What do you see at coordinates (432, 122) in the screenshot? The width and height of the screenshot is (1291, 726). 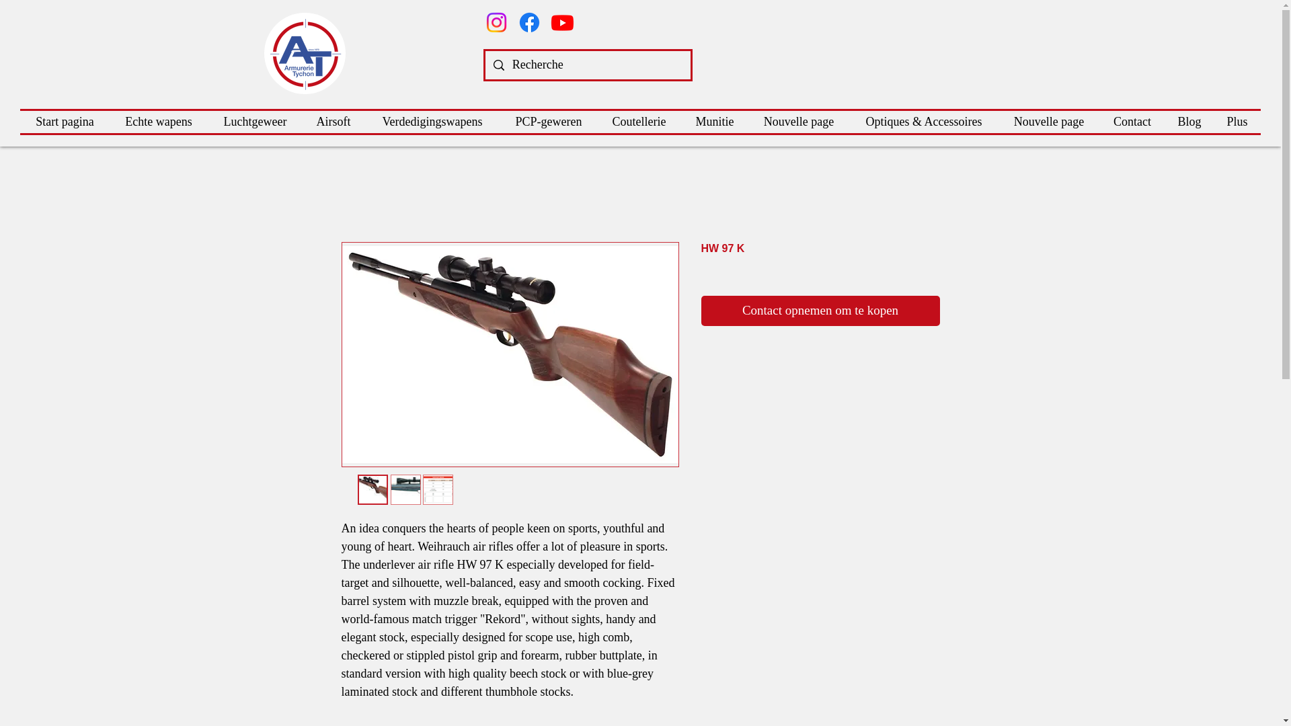 I see `Verdedigingswapens` at bounding box center [432, 122].